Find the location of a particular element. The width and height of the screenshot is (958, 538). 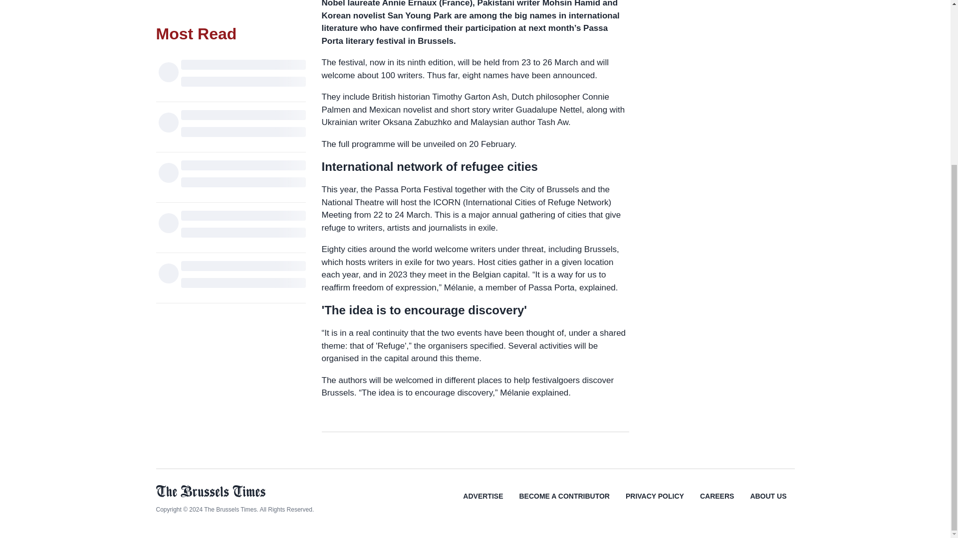

BECOME A CONTRIBUTOR is located at coordinates (564, 503).